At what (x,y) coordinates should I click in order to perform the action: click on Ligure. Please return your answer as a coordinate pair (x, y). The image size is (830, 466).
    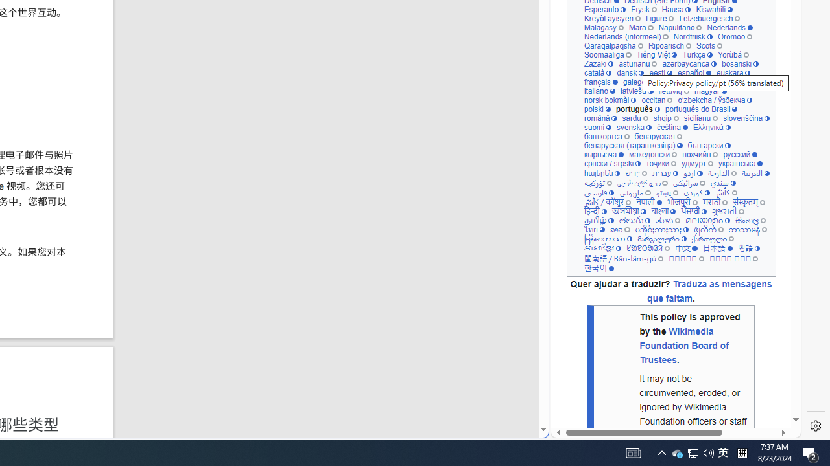
    Looking at the image, I should click on (659, 18).